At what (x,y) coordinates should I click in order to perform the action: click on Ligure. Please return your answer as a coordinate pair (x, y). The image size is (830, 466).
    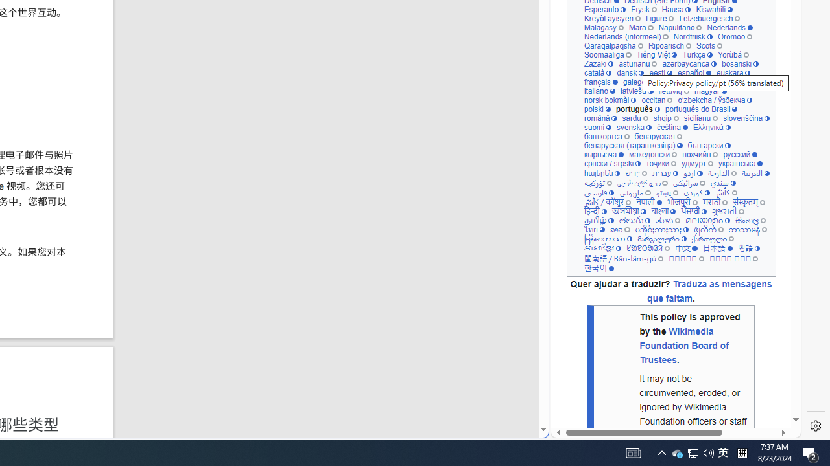
    Looking at the image, I should click on (659, 18).